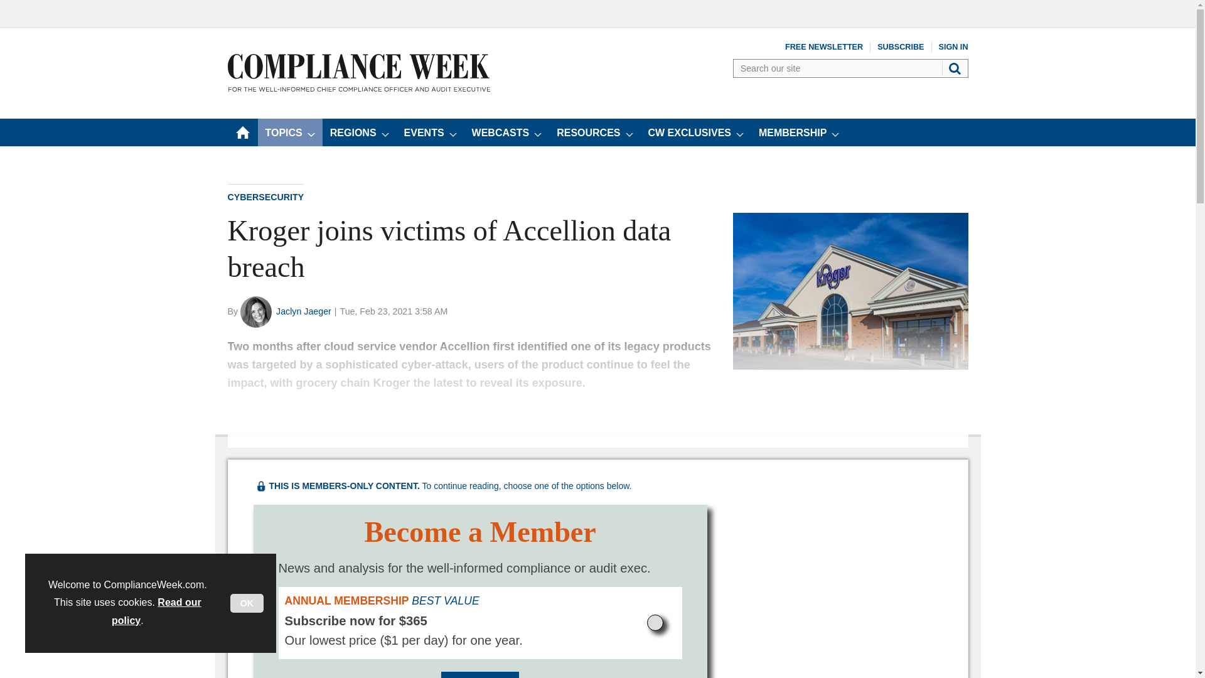 This screenshot has height=678, width=1205. Describe the element at coordinates (156, 611) in the screenshot. I see `Read our policy` at that location.